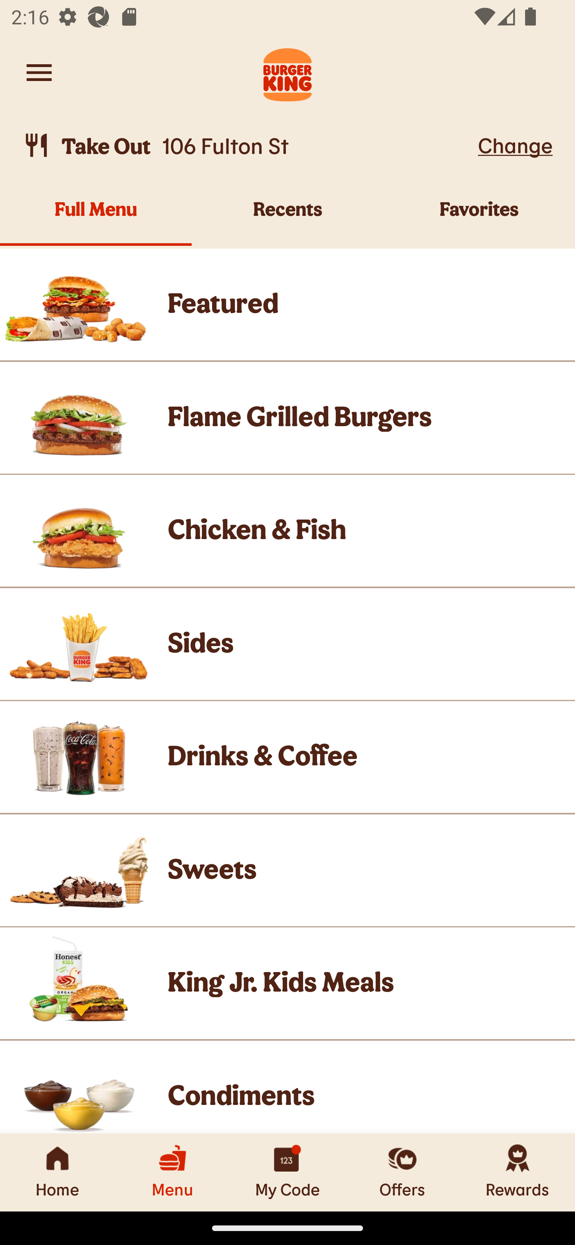 This screenshot has width=575, height=1245. What do you see at coordinates (287, 73) in the screenshot?
I see `Burger King Logo. Navigate to Home` at bounding box center [287, 73].